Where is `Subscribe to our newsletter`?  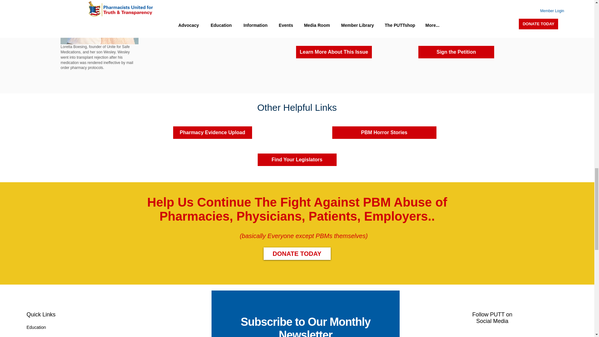 Subscribe to our newsletter is located at coordinates (305, 314).